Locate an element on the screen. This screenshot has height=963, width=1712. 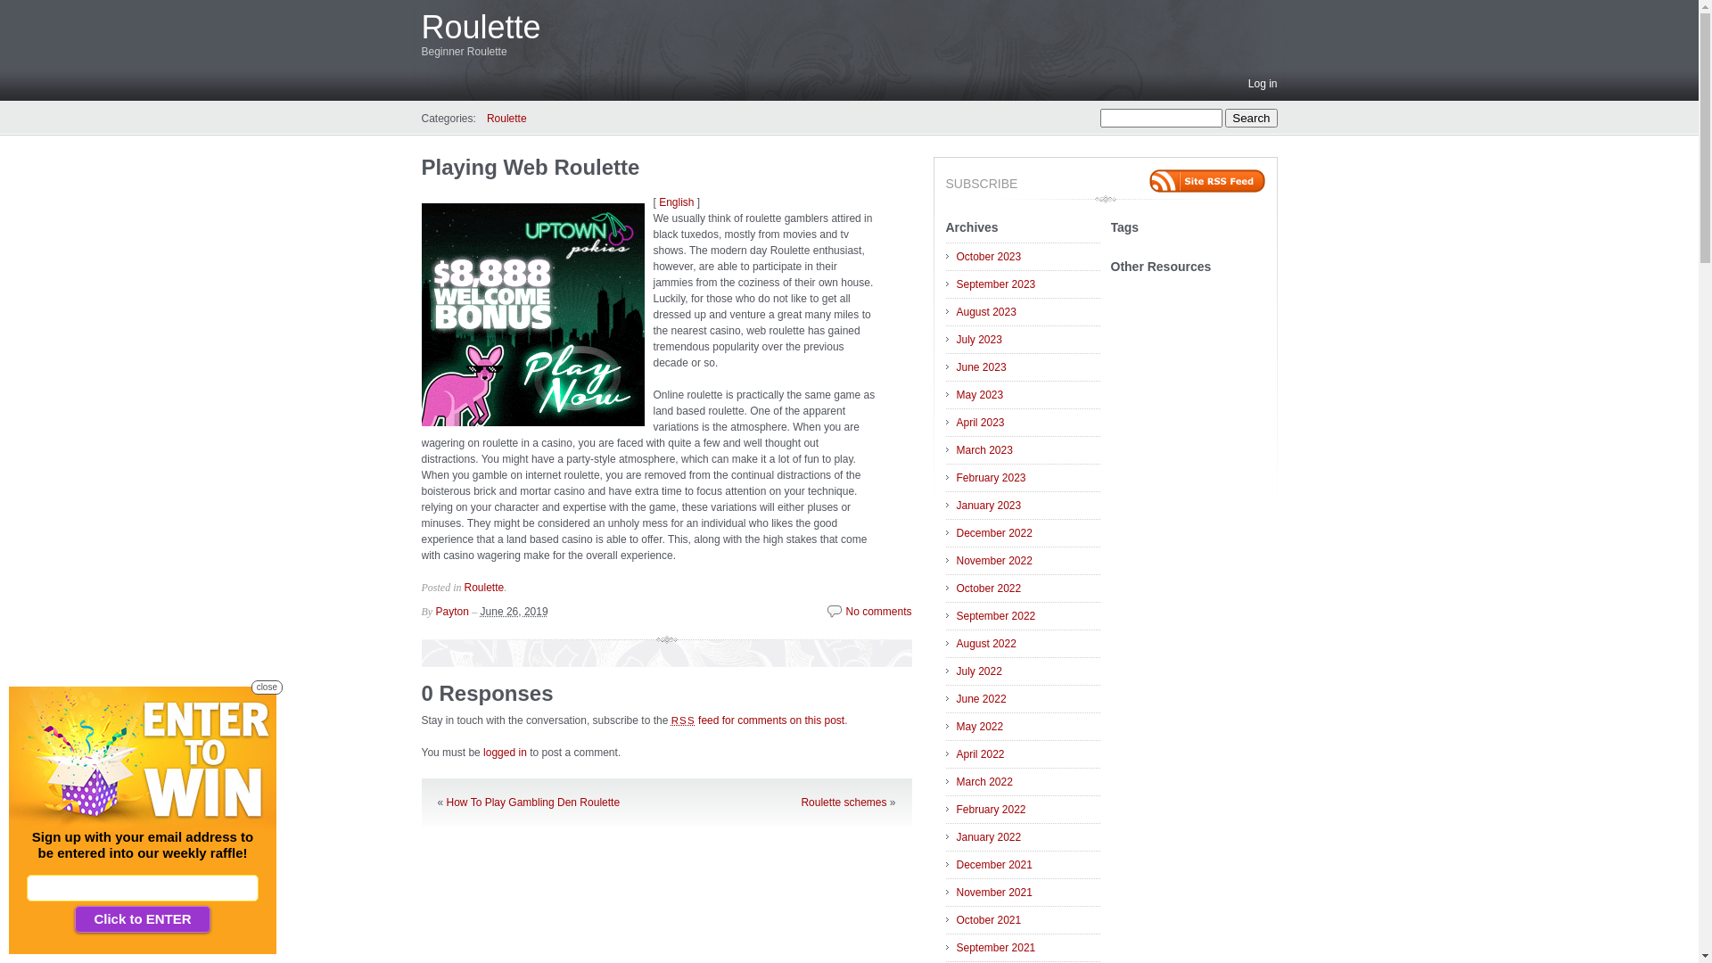
October 2023 is located at coordinates (1027, 257).